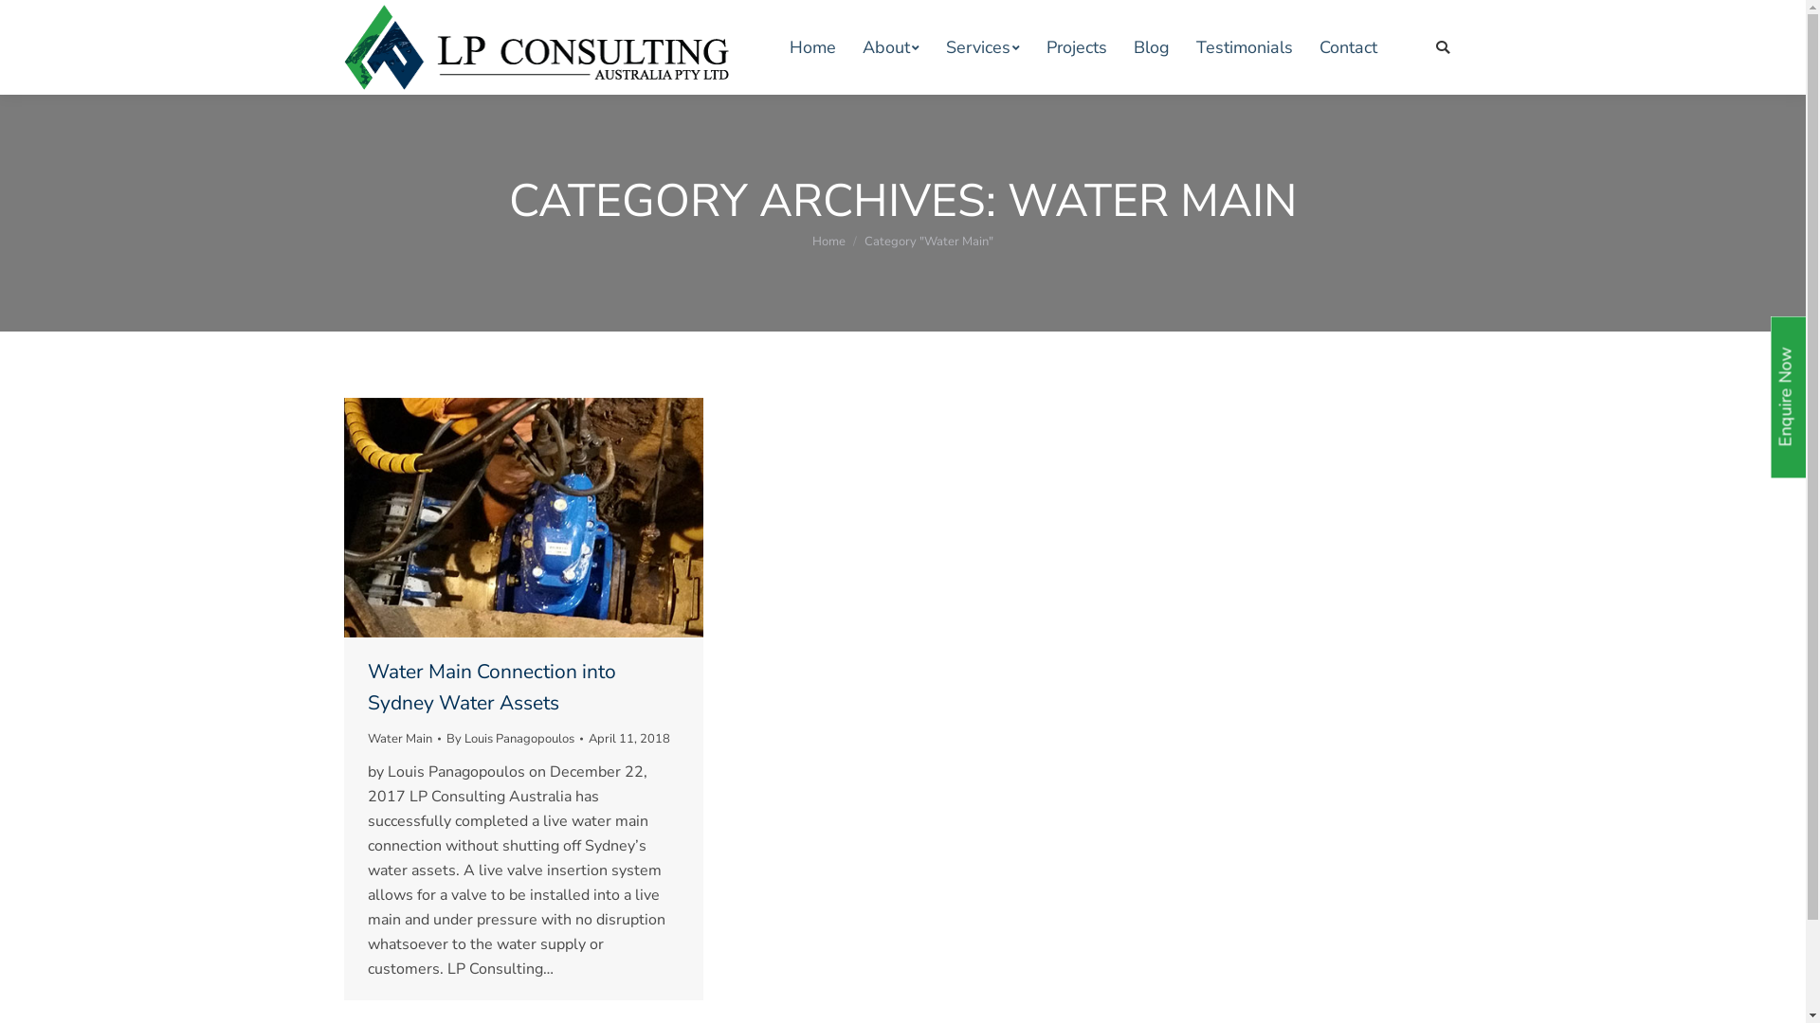  Describe the element at coordinates (1448, 47) in the screenshot. I see ` ` at that location.